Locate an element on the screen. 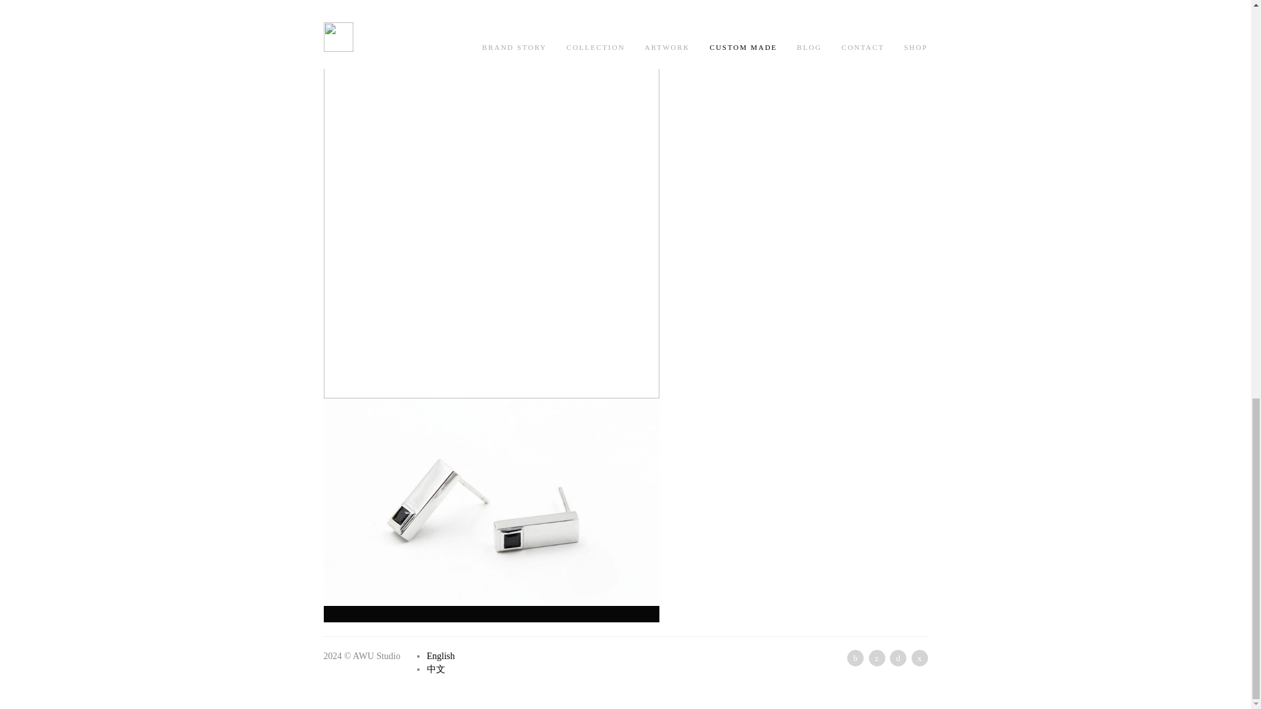 This screenshot has width=1261, height=709. English is located at coordinates (441, 656).